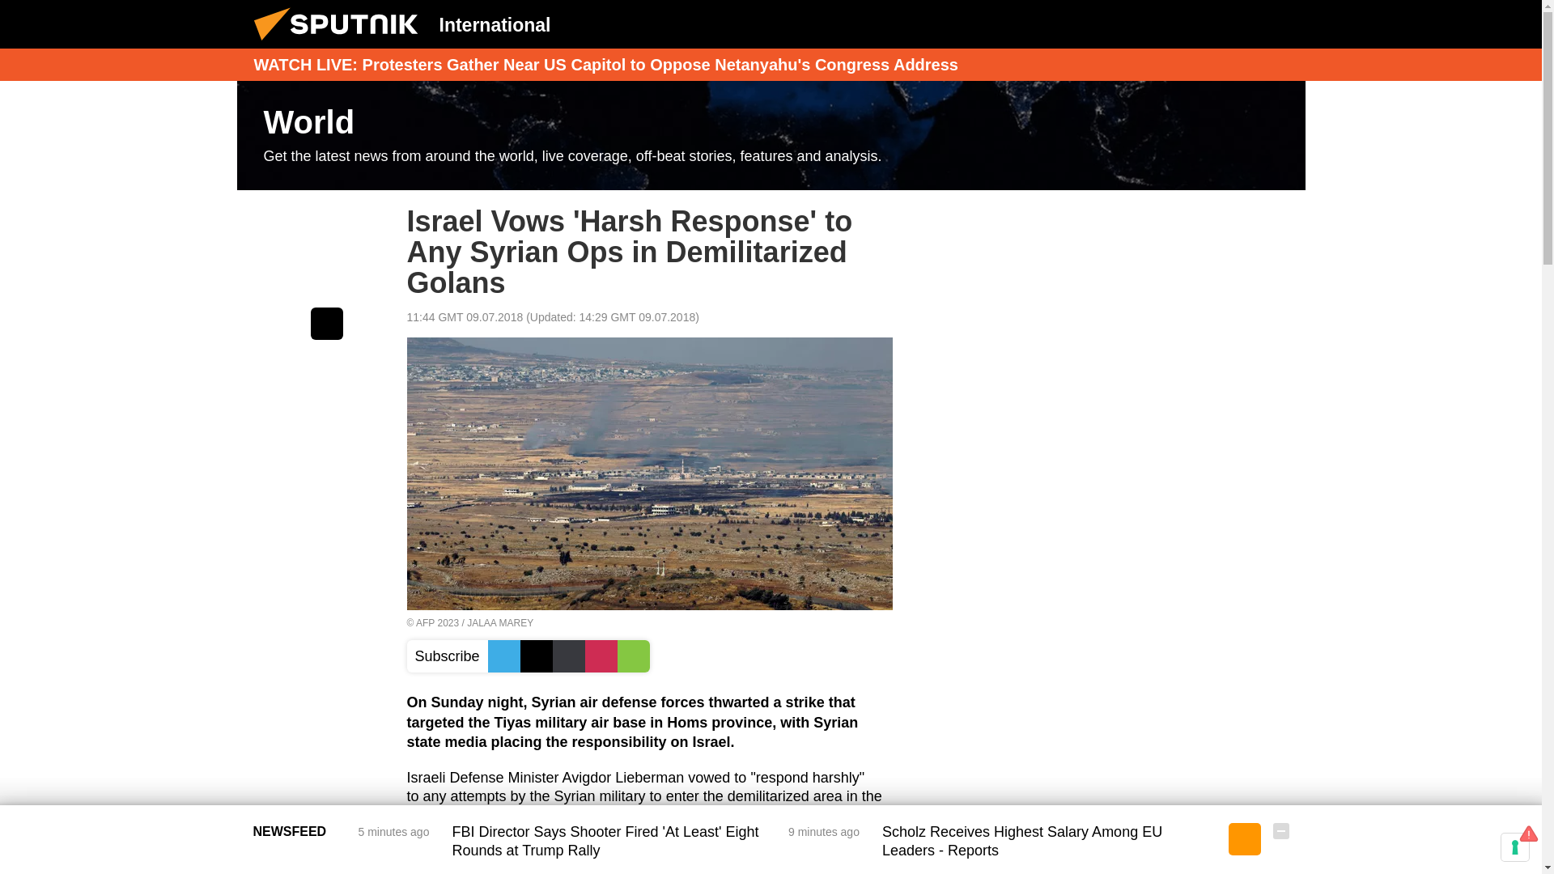 The height and width of the screenshot is (874, 1554). Describe the element at coordinates (341, 44) in the screenshot. I see `Sputnik International` at that location.